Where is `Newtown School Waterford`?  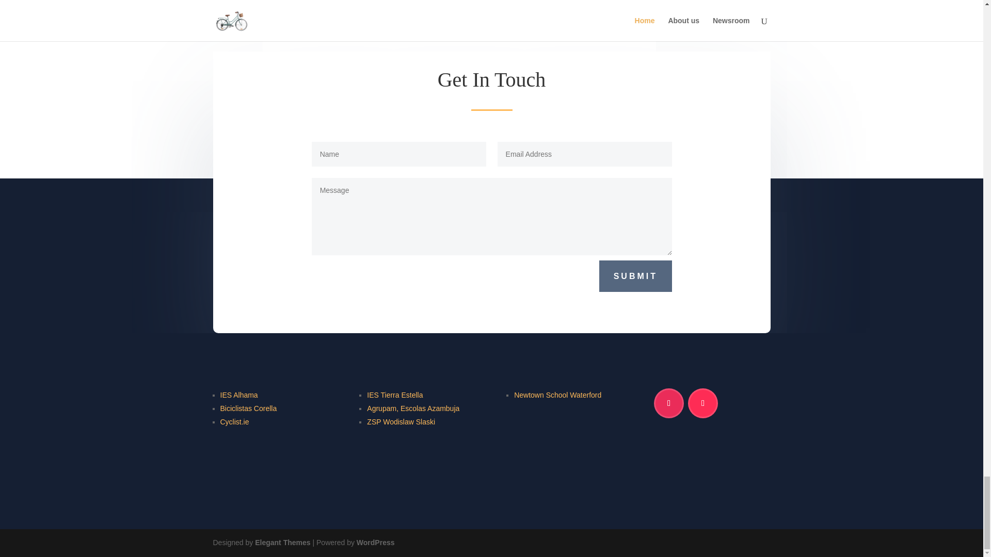 Newtown School Waterford is located at coordinates (557, 395).